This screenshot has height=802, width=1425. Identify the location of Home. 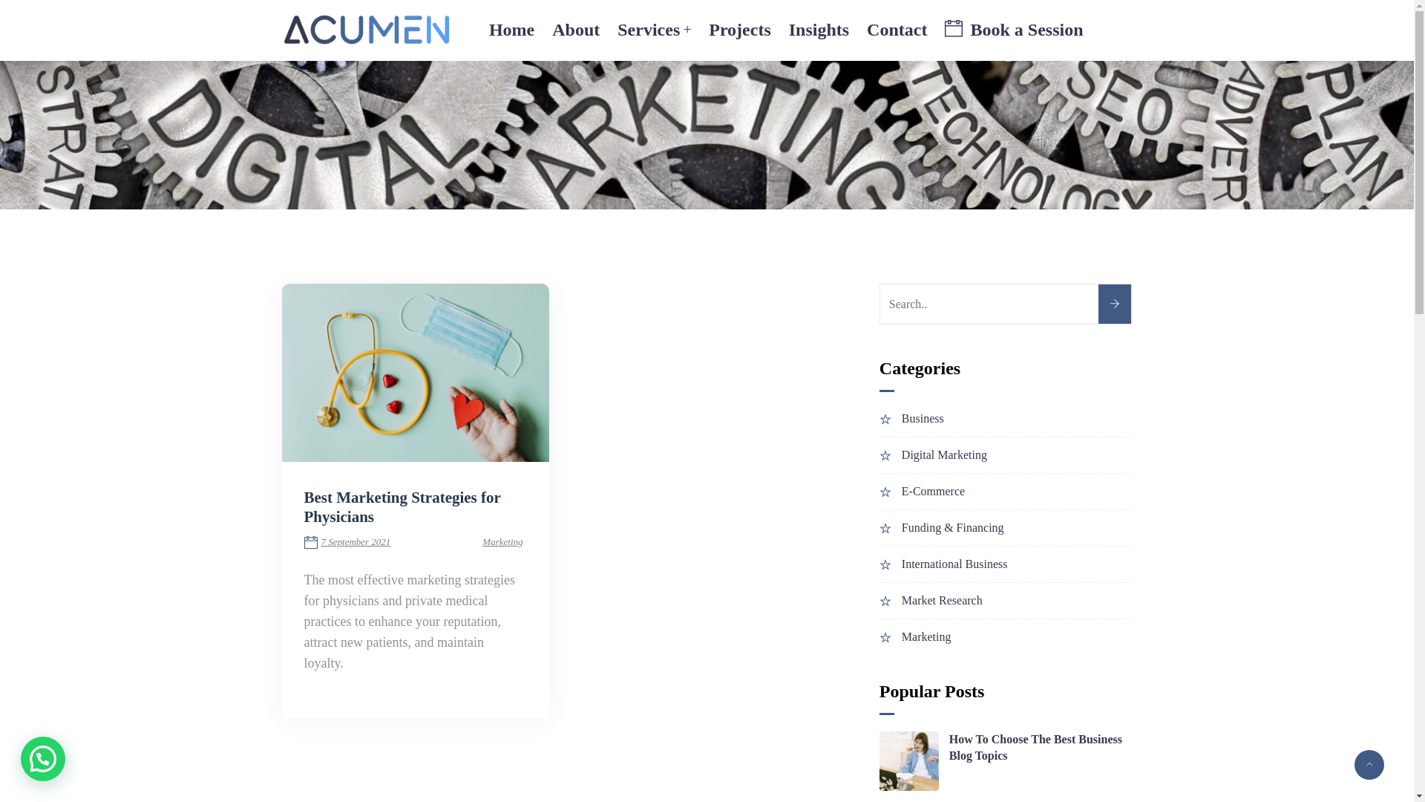
(517, 30).